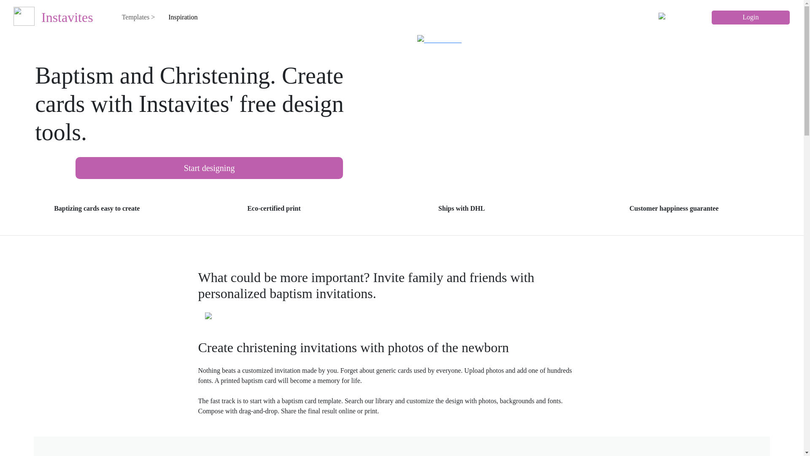  Describe the element at coordinates (53, 17) in the screenshot. I see `Instavites` at that location.